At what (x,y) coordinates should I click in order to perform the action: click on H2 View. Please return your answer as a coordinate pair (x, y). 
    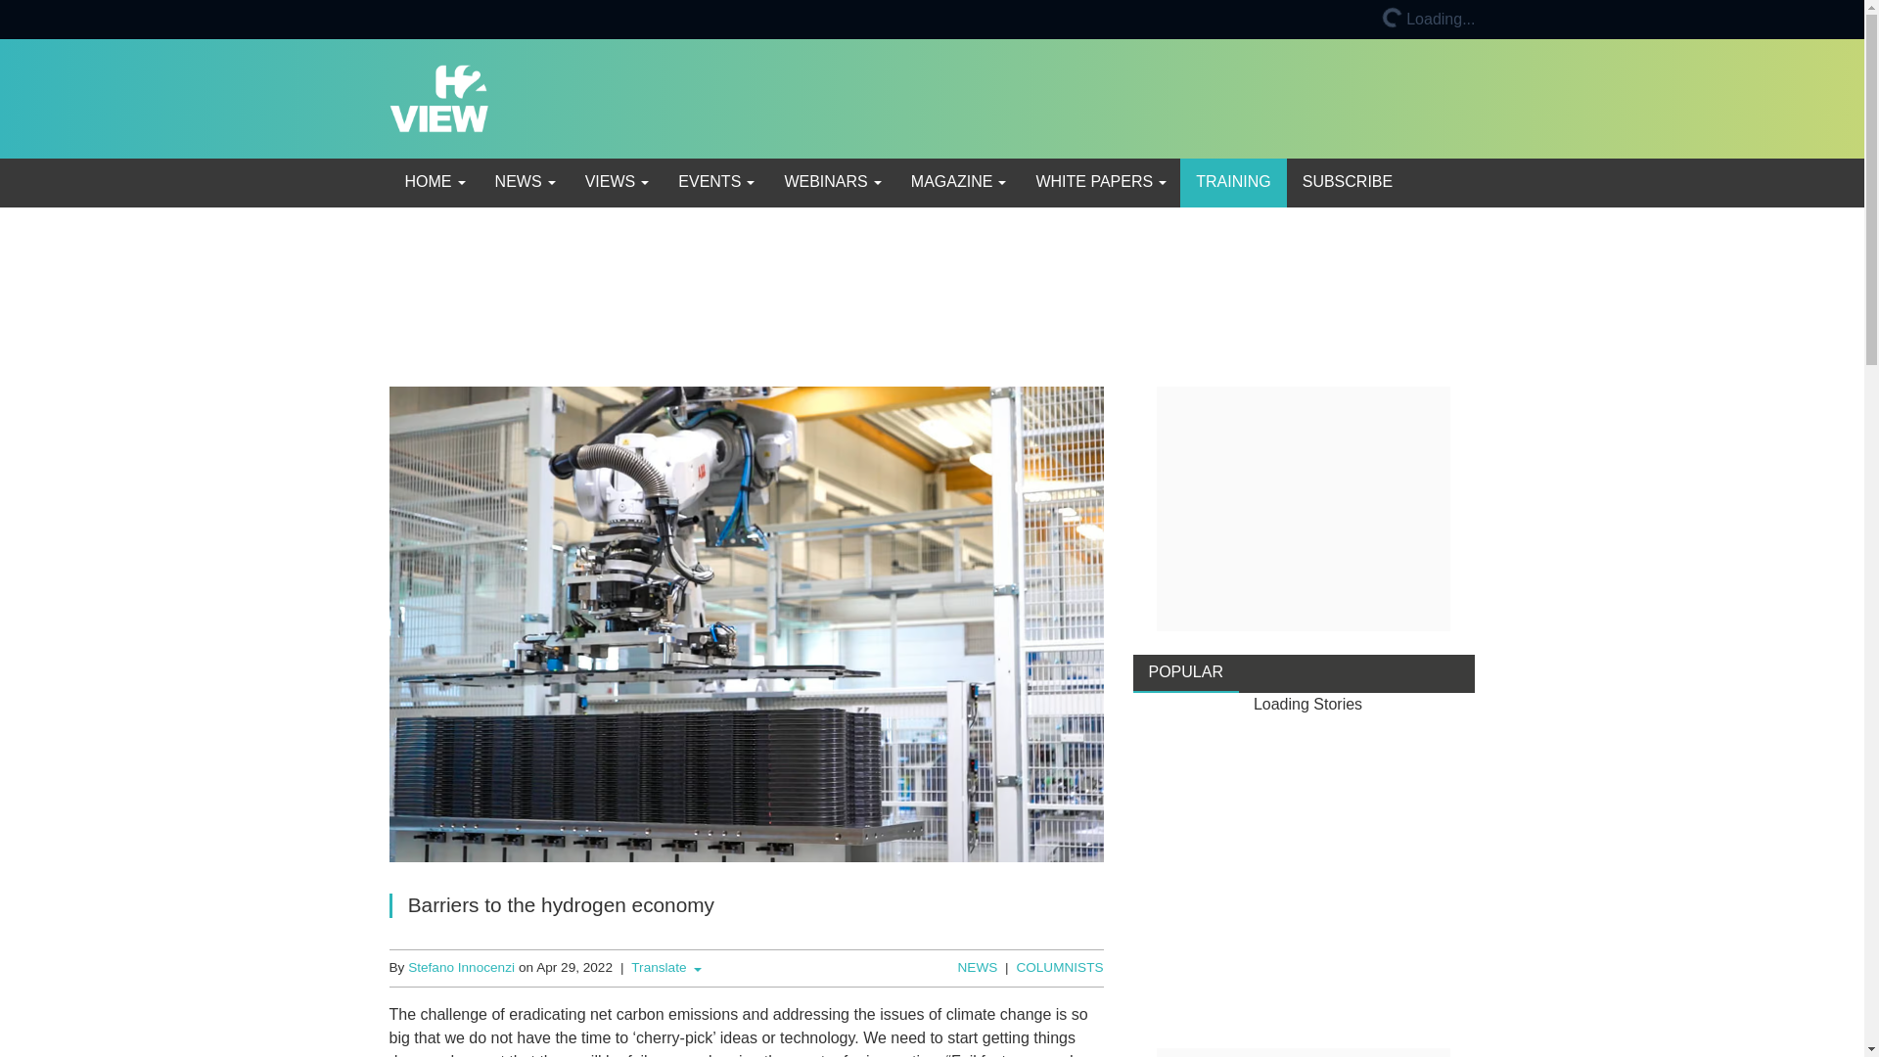
    Looking at the image, I should click on (438, 97).